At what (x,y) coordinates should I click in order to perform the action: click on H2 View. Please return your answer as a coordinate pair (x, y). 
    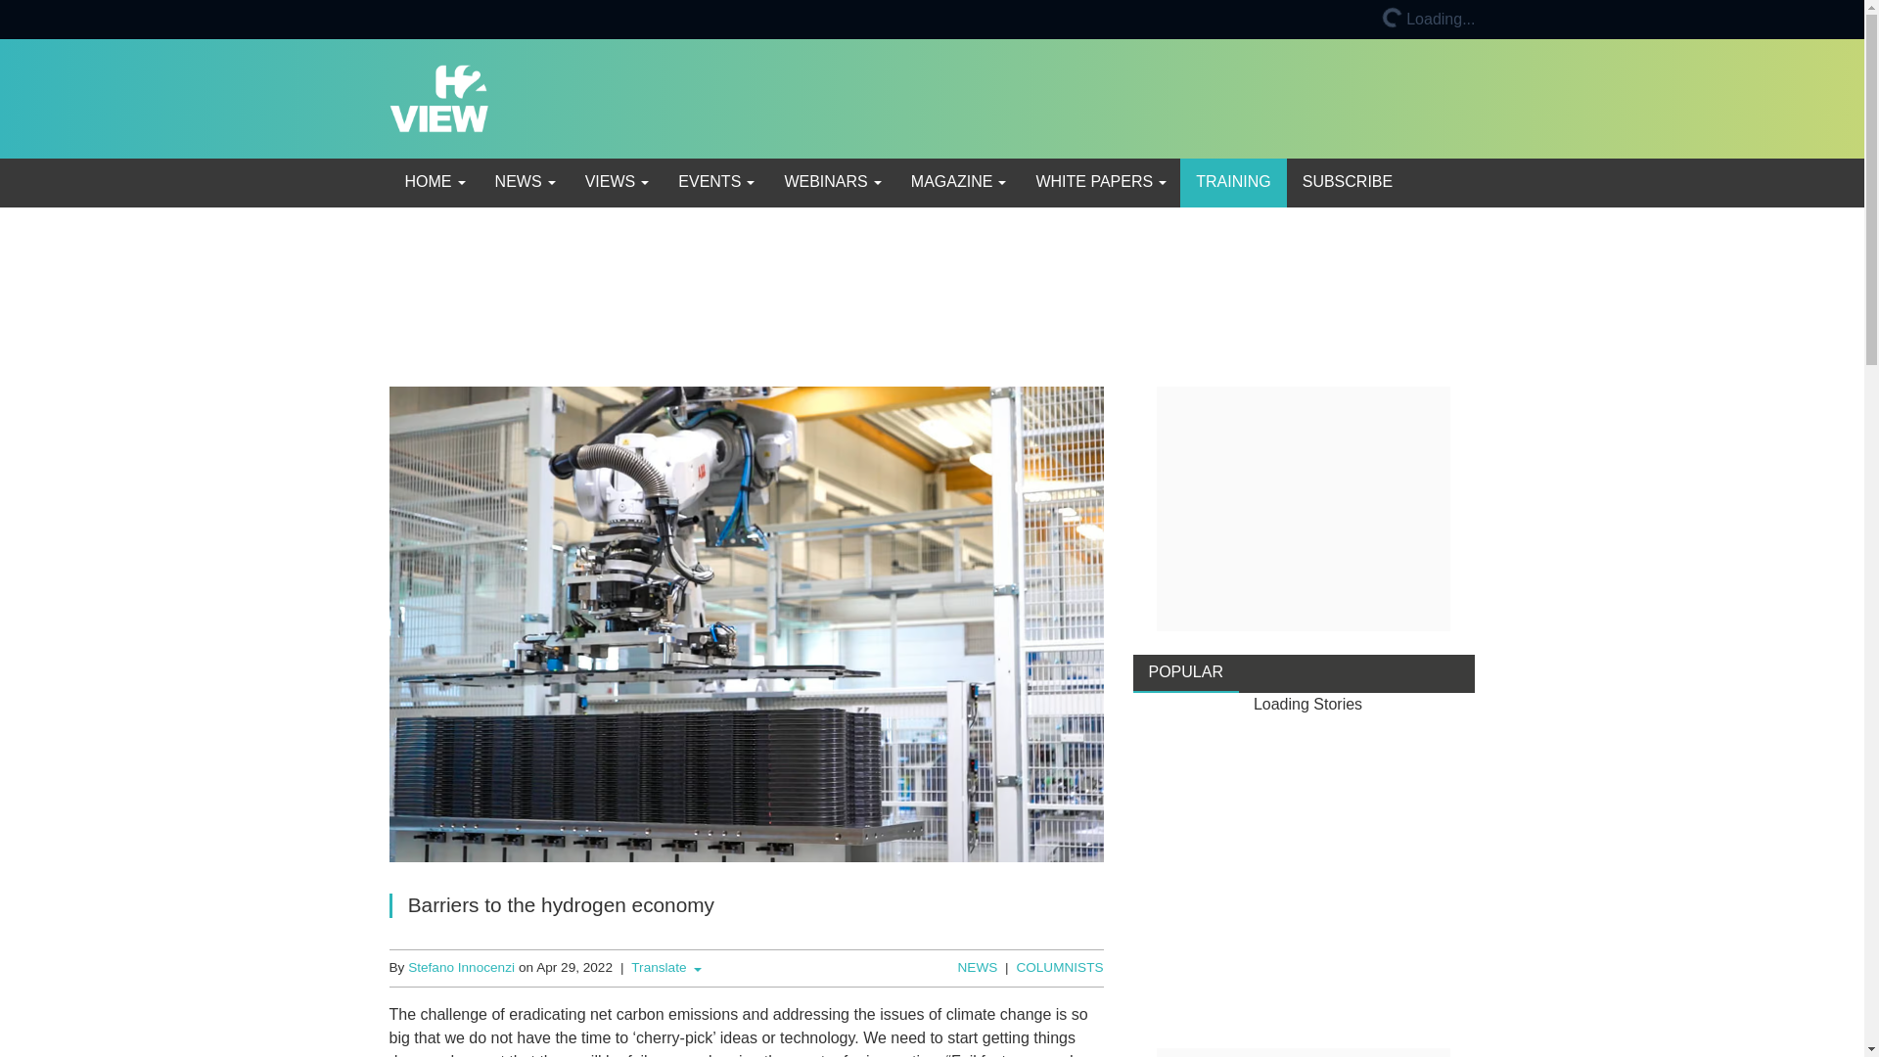
    Looking at the image, I should click on (438, 97).